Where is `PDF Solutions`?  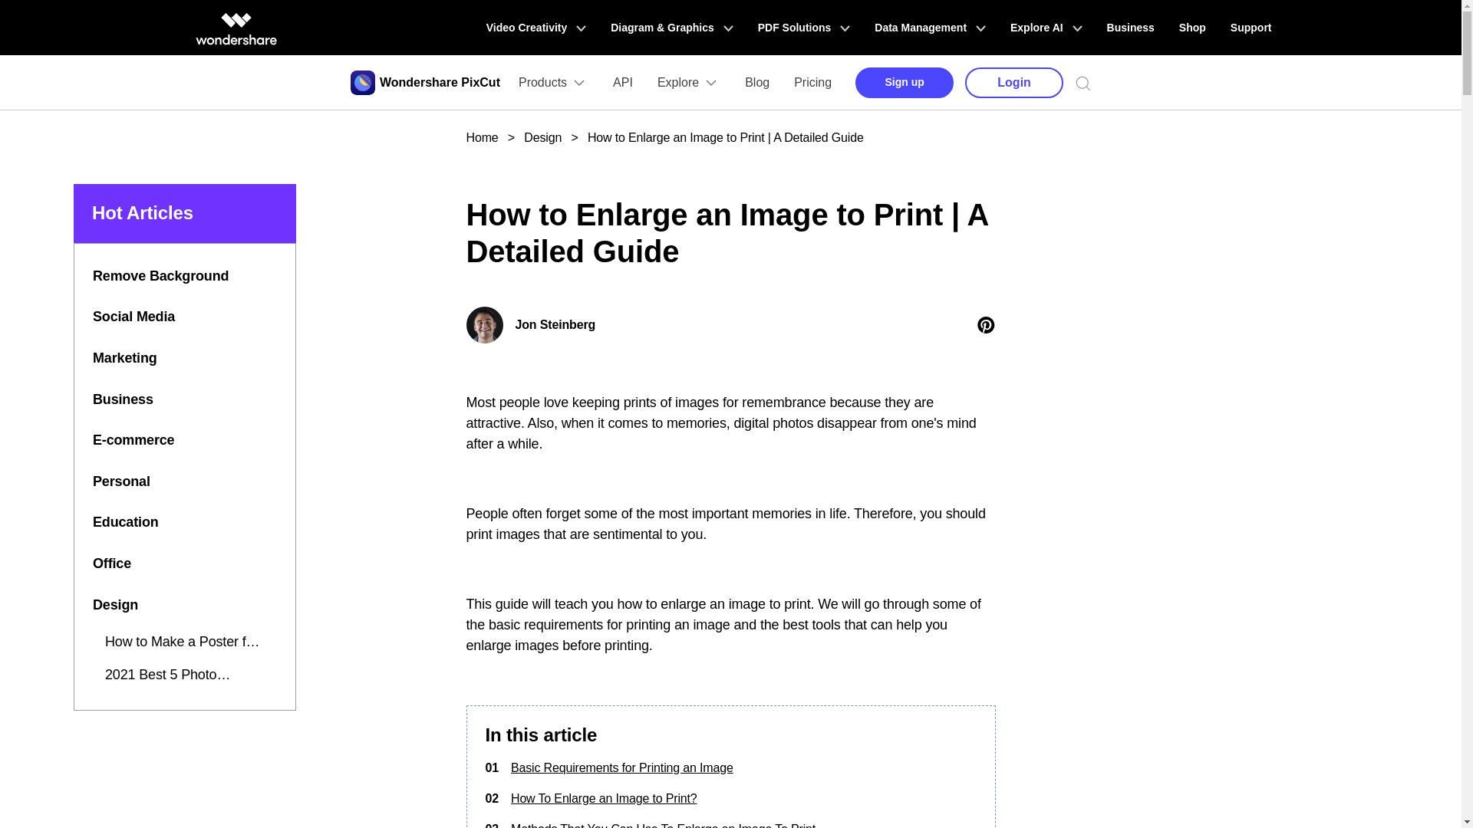
PDF Solutions is located at coordinates (804, 28).